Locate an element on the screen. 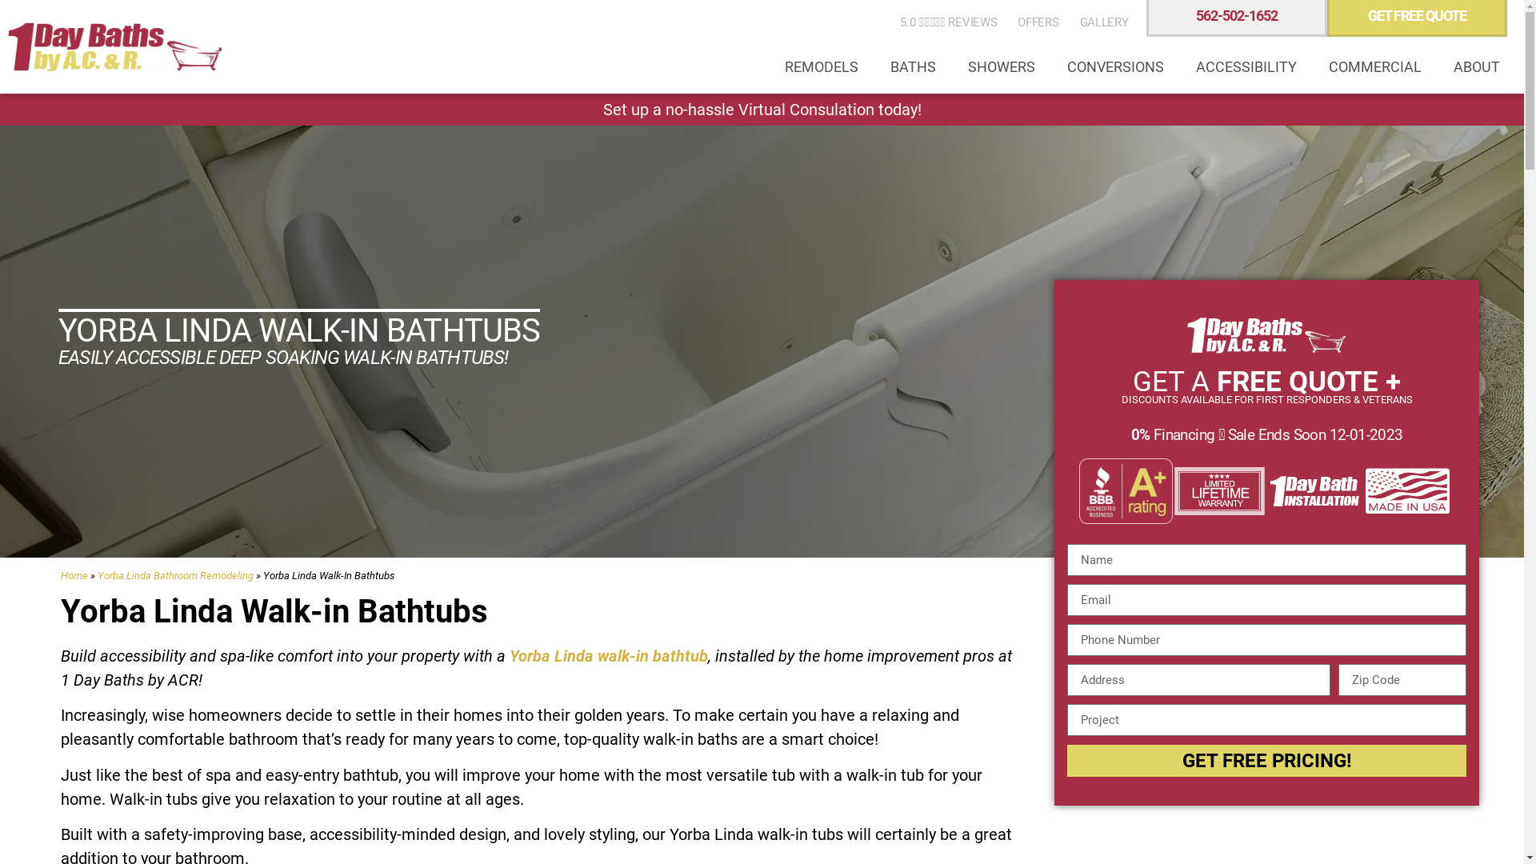 The width and height of the screenshot is (1536, 864). ABOUT is located at coordinates (1477, 67).